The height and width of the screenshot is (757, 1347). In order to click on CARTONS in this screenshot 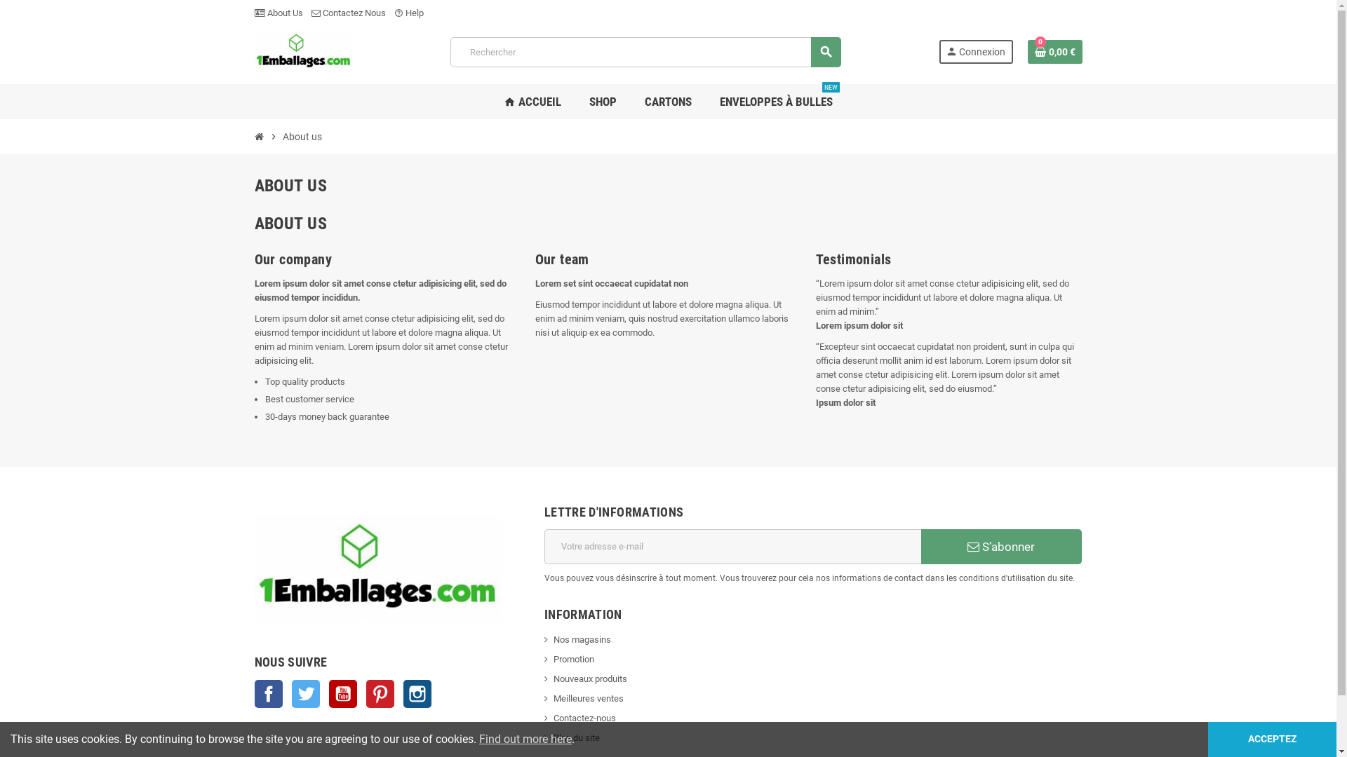, I will do `click(668, 102)`.